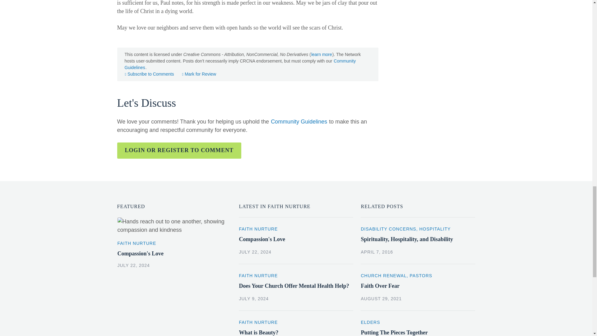 The image size is (597, 336). What do you see at coordinates (298, 121) in the screenshot?
I see `Subscribe to Comments` at bounding box center [298, 121].